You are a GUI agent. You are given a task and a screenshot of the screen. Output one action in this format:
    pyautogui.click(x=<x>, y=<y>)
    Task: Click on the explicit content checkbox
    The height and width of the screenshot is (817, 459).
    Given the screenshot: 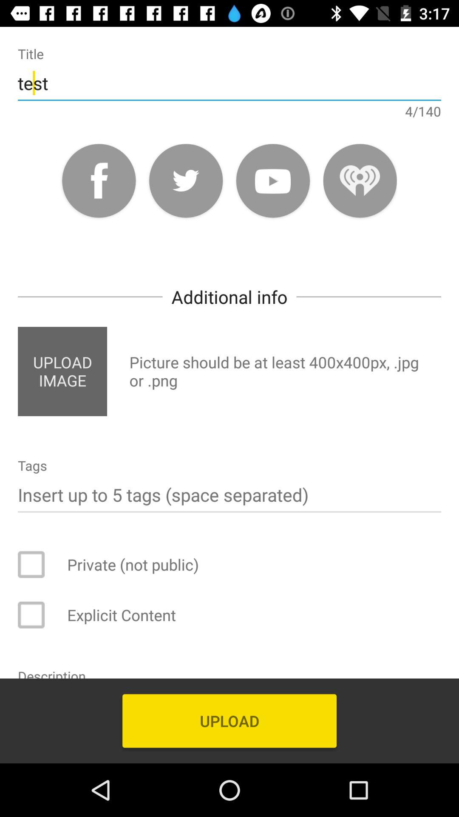 What is the action you would take?
    pyautogui.click(x=37, y=615)
    